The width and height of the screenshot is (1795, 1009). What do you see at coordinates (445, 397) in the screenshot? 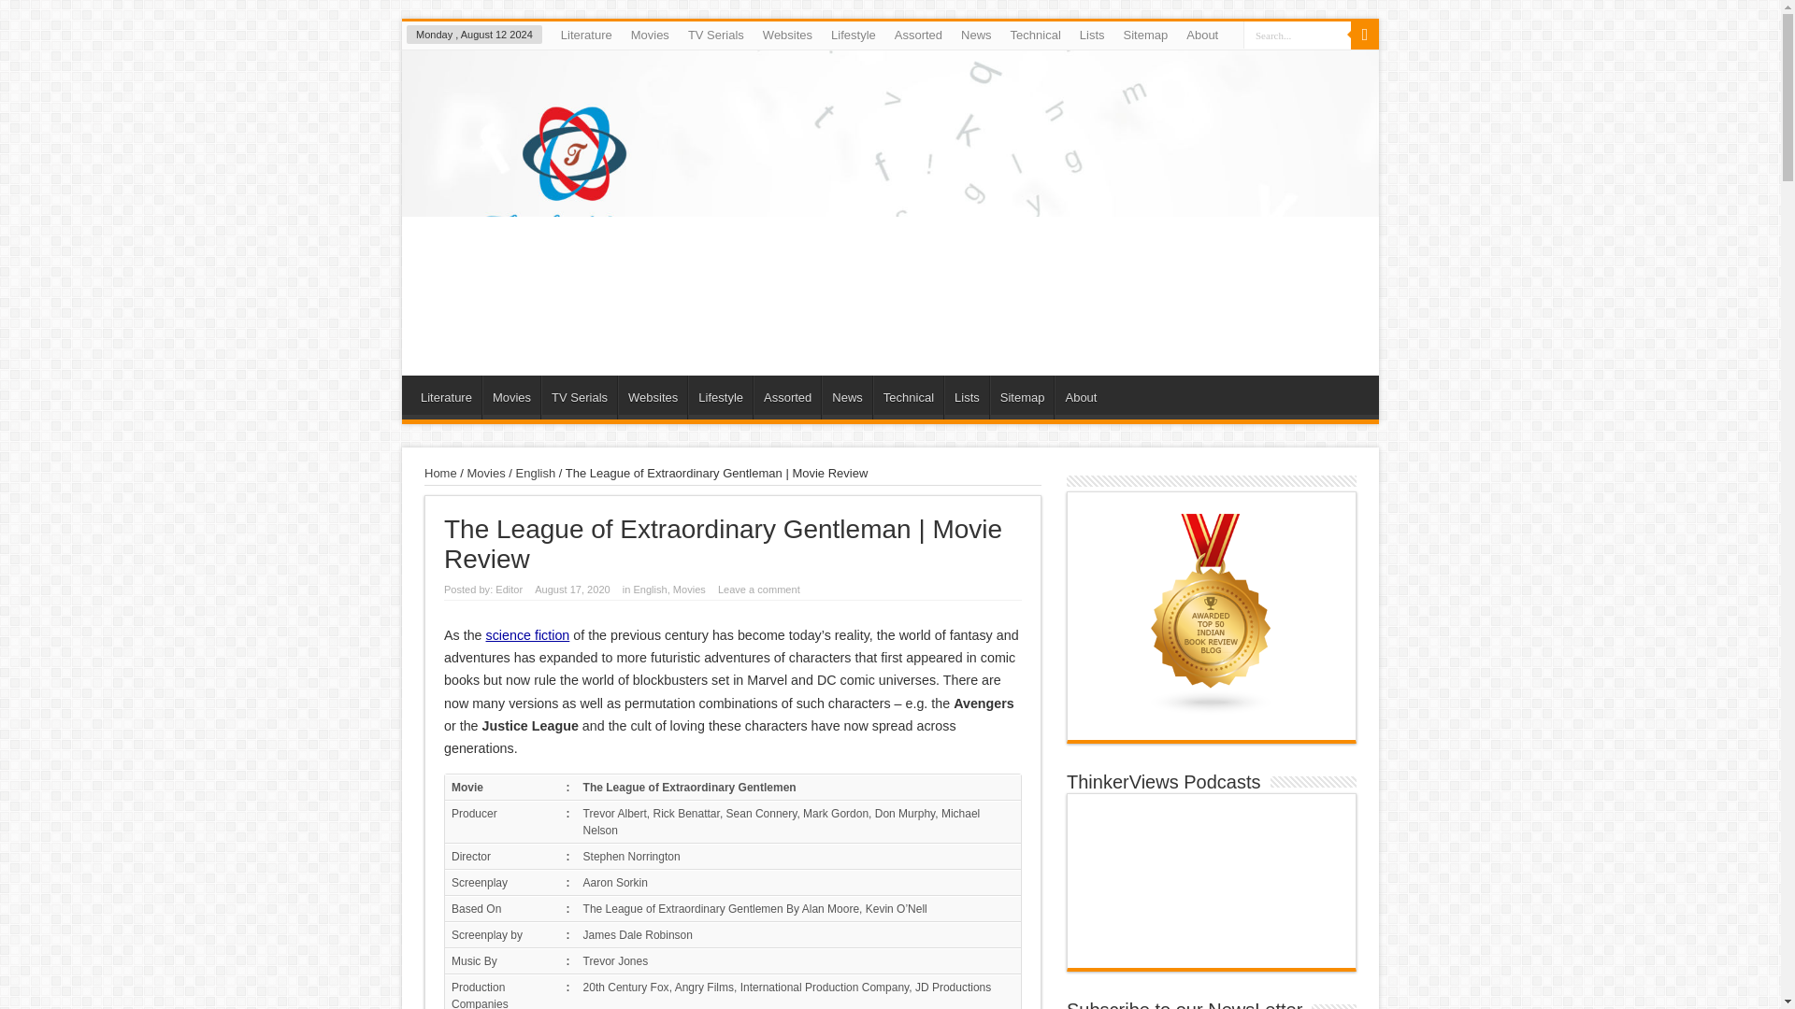
I see `Literature` at bounding box center [445, 397].